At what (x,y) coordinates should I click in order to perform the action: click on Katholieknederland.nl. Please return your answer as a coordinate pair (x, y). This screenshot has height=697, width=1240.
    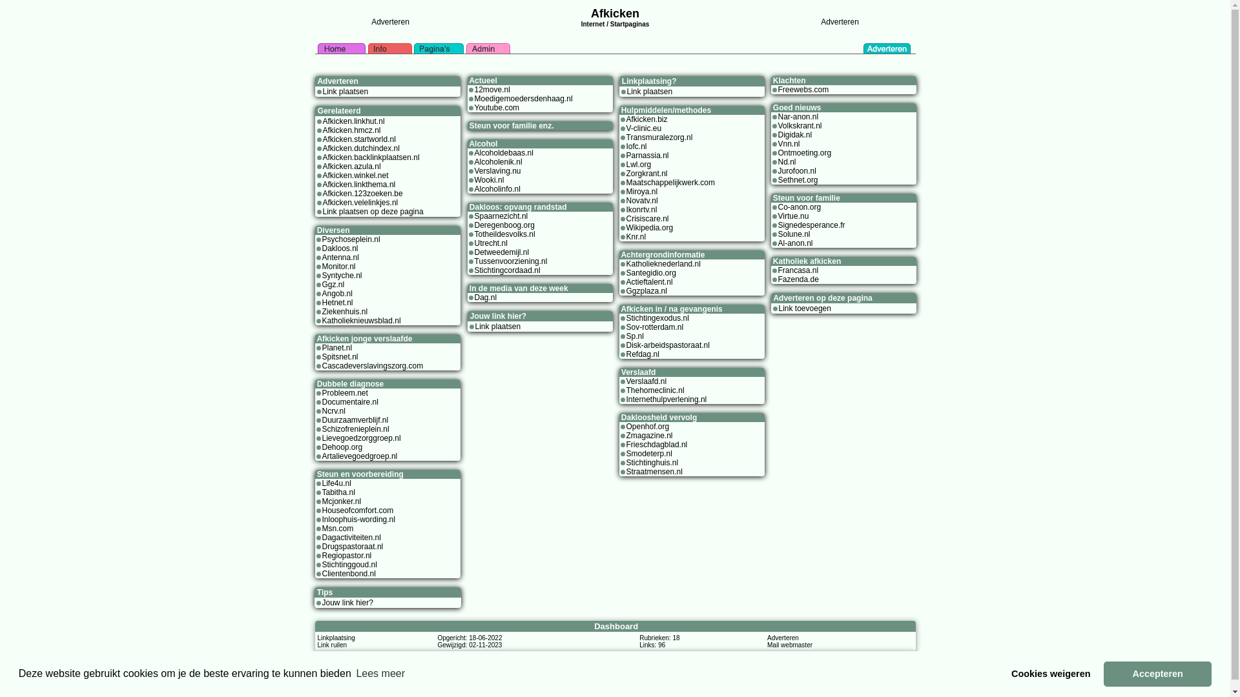
    Looking at the image, I should click on (664, 264).